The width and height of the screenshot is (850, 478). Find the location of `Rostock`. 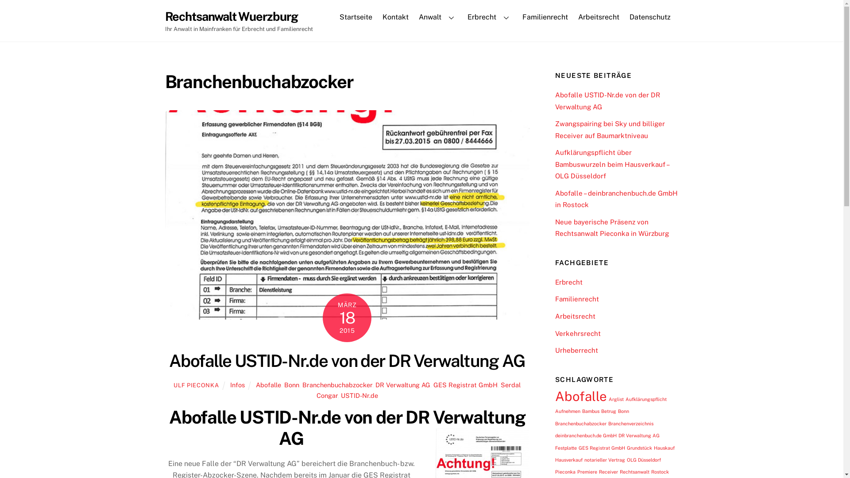

Rostock is located at coordinates (660, 472).